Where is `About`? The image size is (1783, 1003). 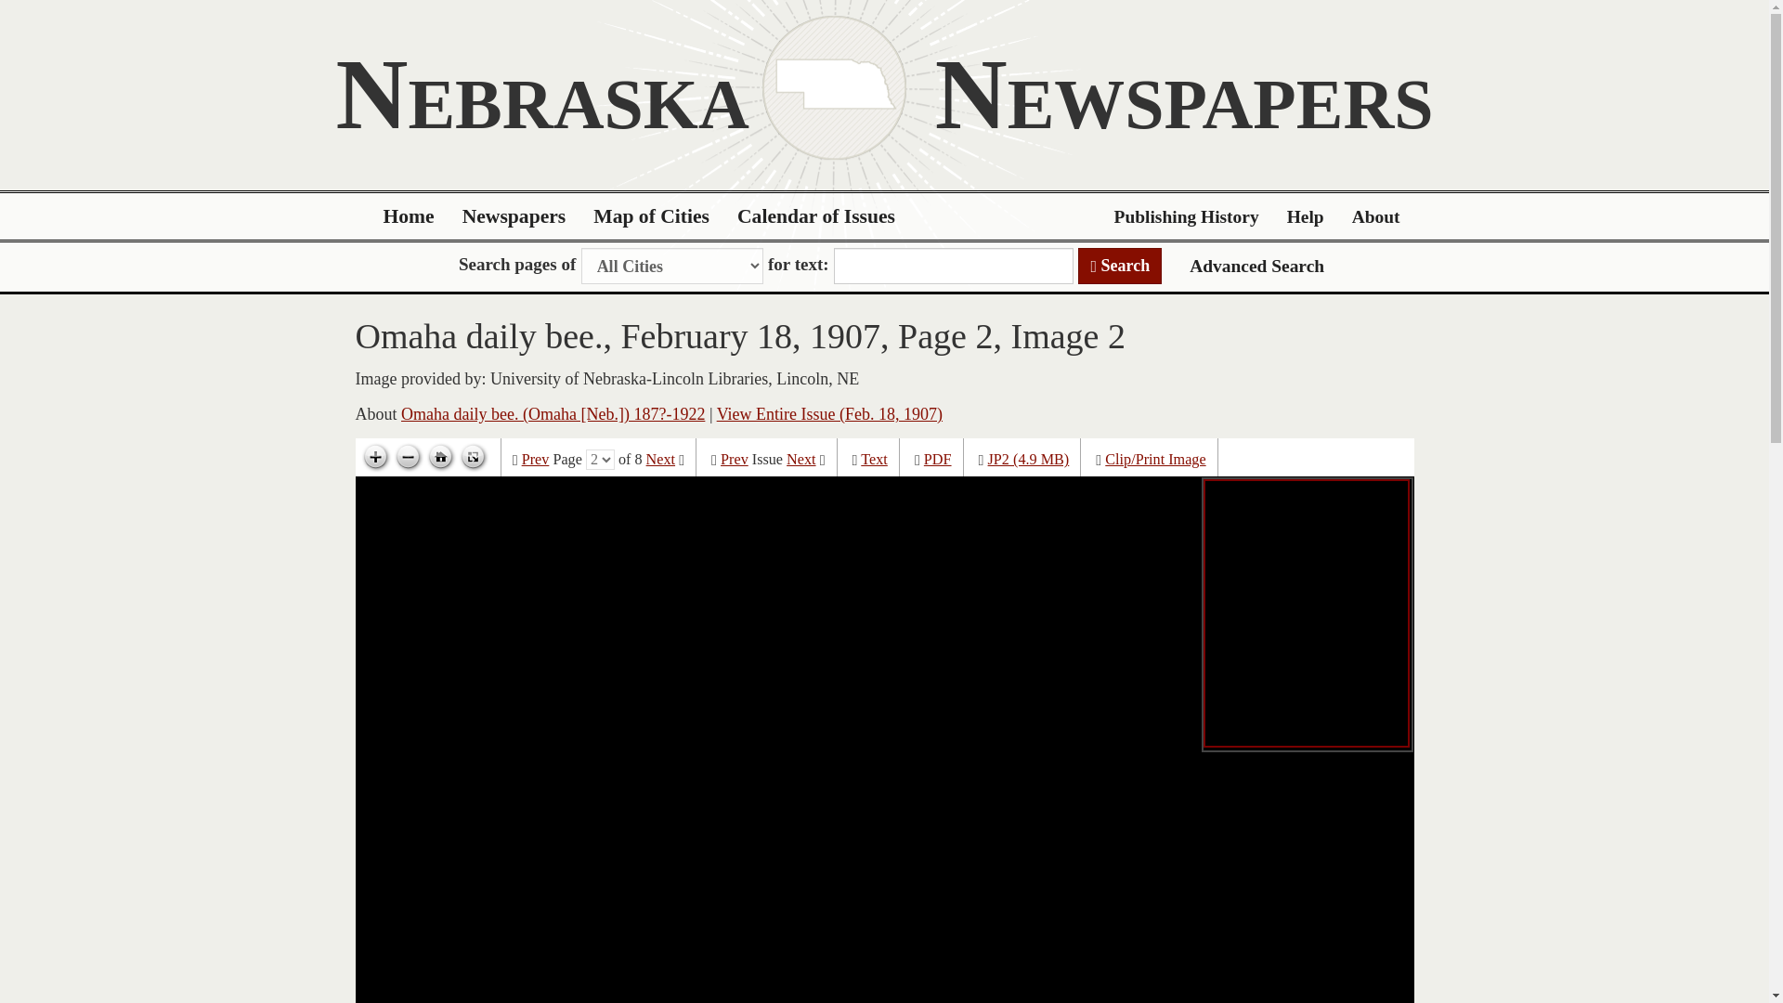 About is located at coordinates (1376, 216).